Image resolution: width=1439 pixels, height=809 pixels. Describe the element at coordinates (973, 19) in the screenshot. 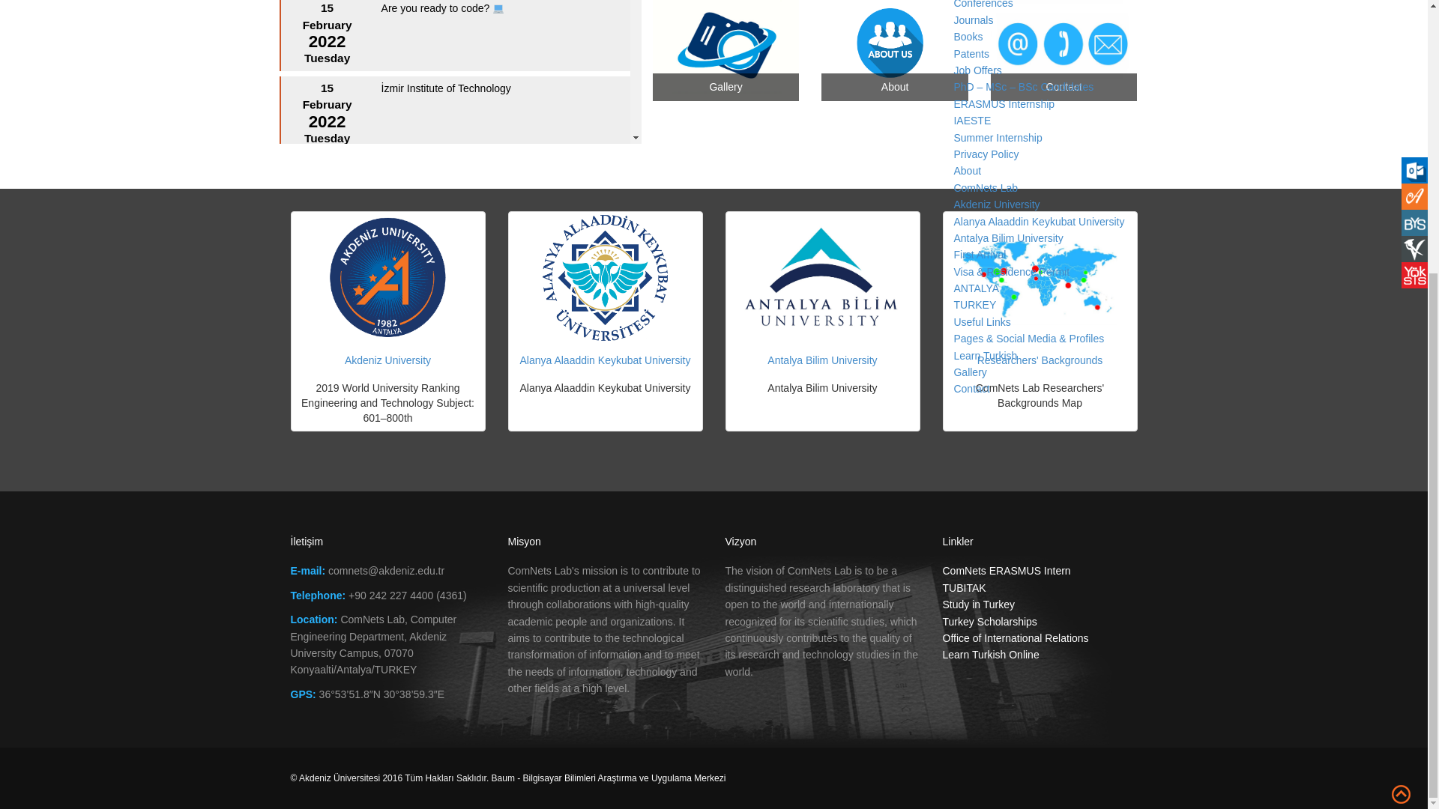

I see `Journals` at that location.